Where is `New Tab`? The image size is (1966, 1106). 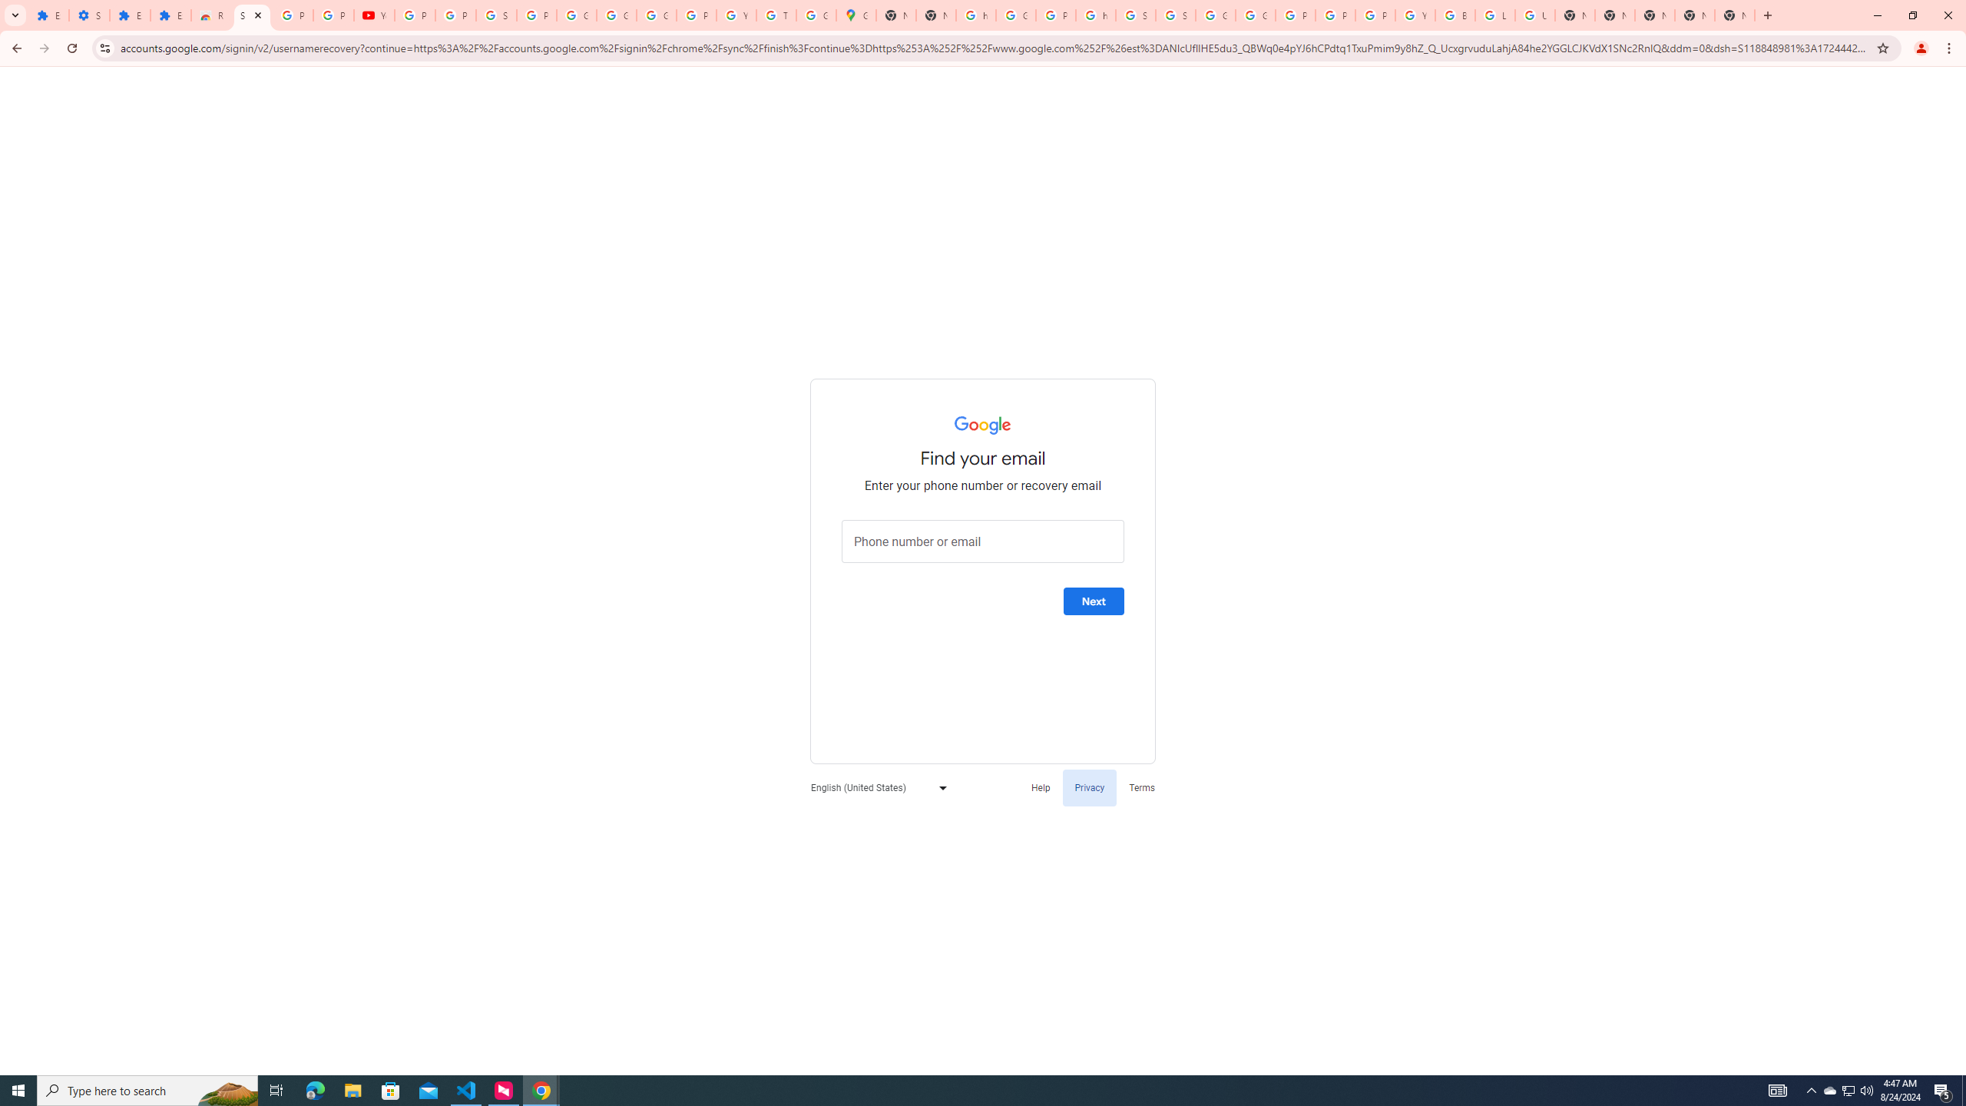
New Tab is located at coordinates (1654, 15).